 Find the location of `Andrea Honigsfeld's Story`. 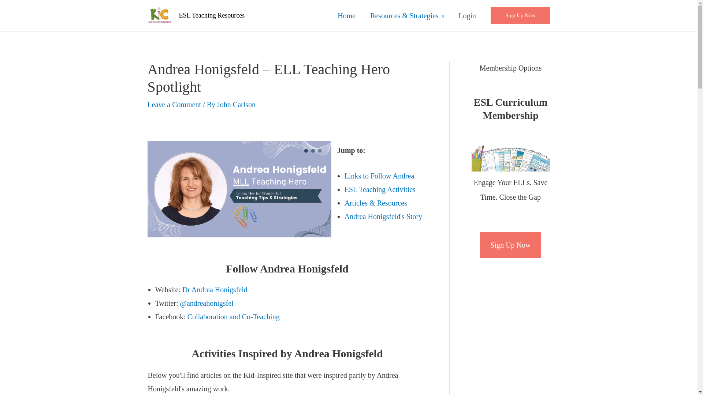

Andrea Honigsfeld's Story is located at coordinates (383, 217).